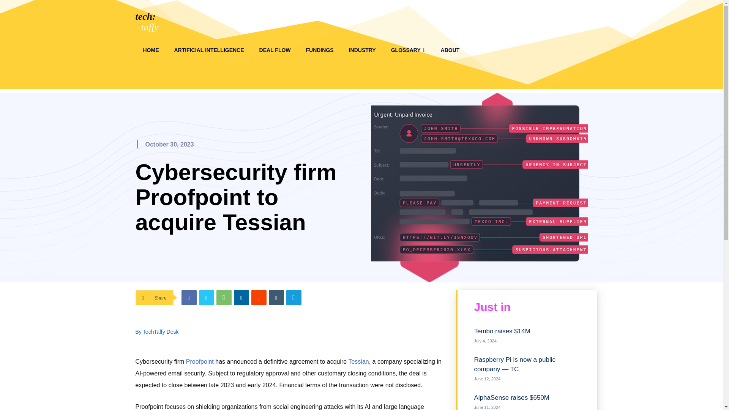 This screenshot has width=729, height=410. Describe the element at coordinates (209, 50) in the screenshot. I see `ARTIFICIAL INTELLIGENCE` at that location.